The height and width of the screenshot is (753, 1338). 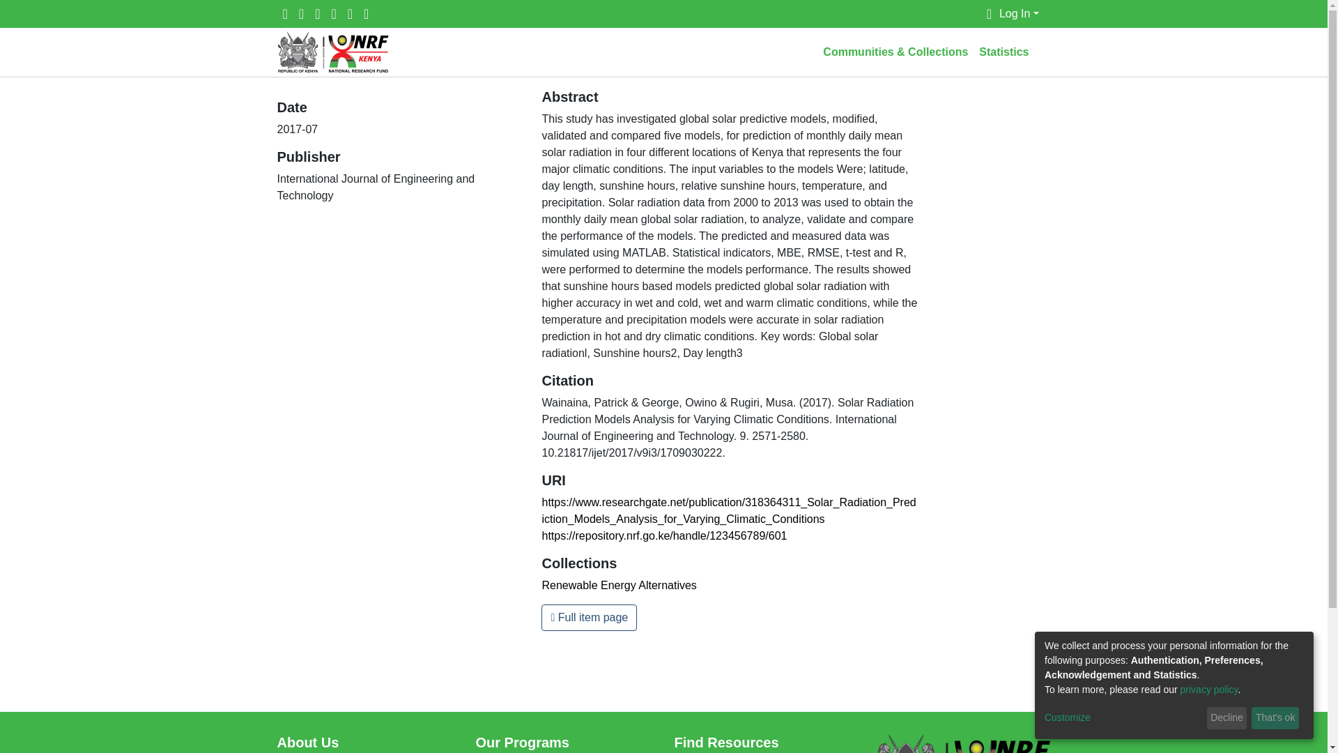 I want to click on Renewable Energy Alternatives, so click(x=619, y=584).